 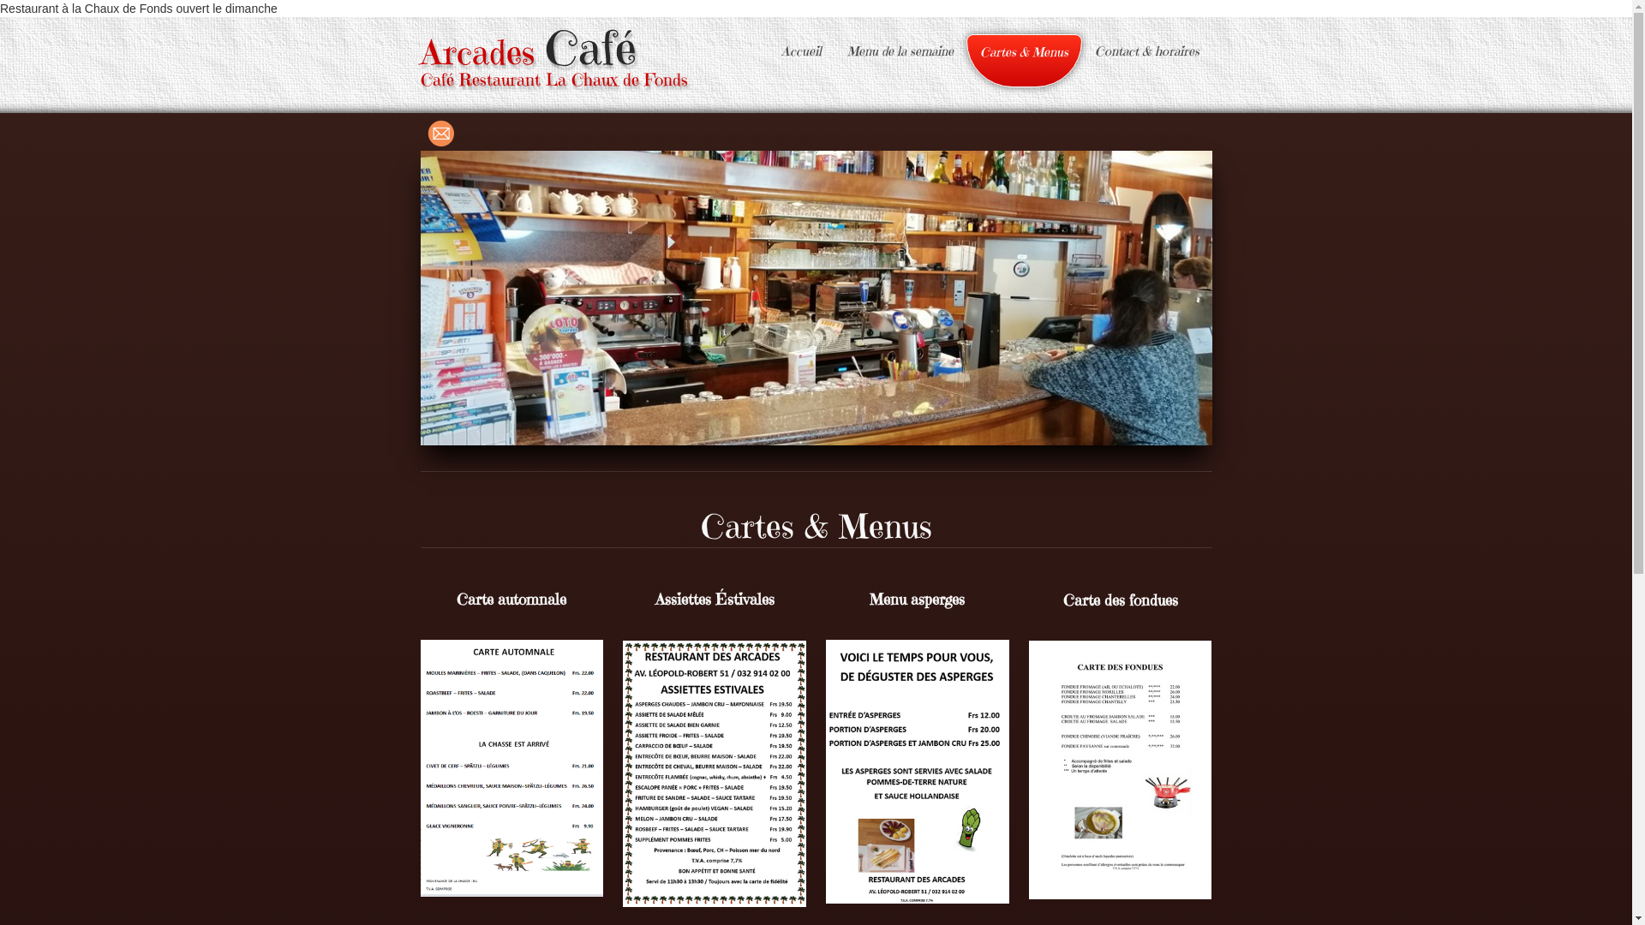 What do you see at coordinates (900, 51) in the screenshot?
I see `Menu de la semaine` at bounding box center [900, 51].